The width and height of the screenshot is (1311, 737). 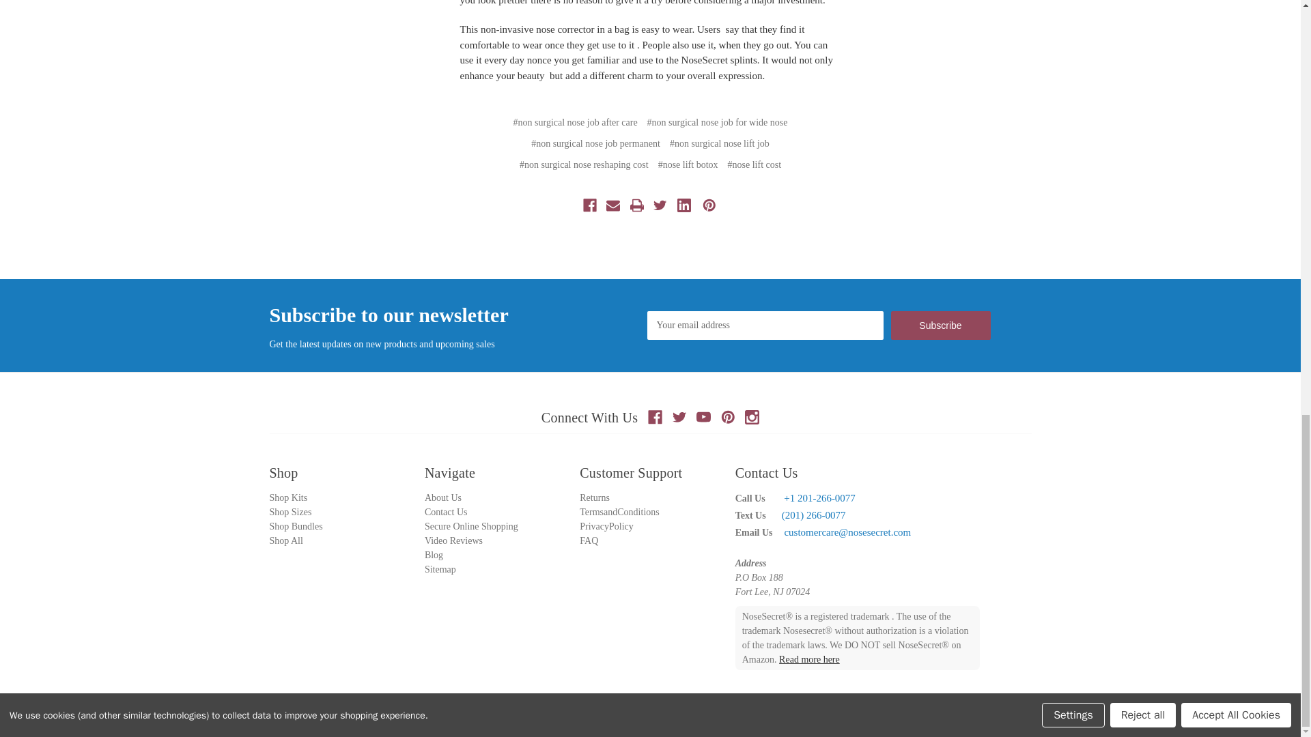 I want to click on Twitter, so click(x=660, y=205).